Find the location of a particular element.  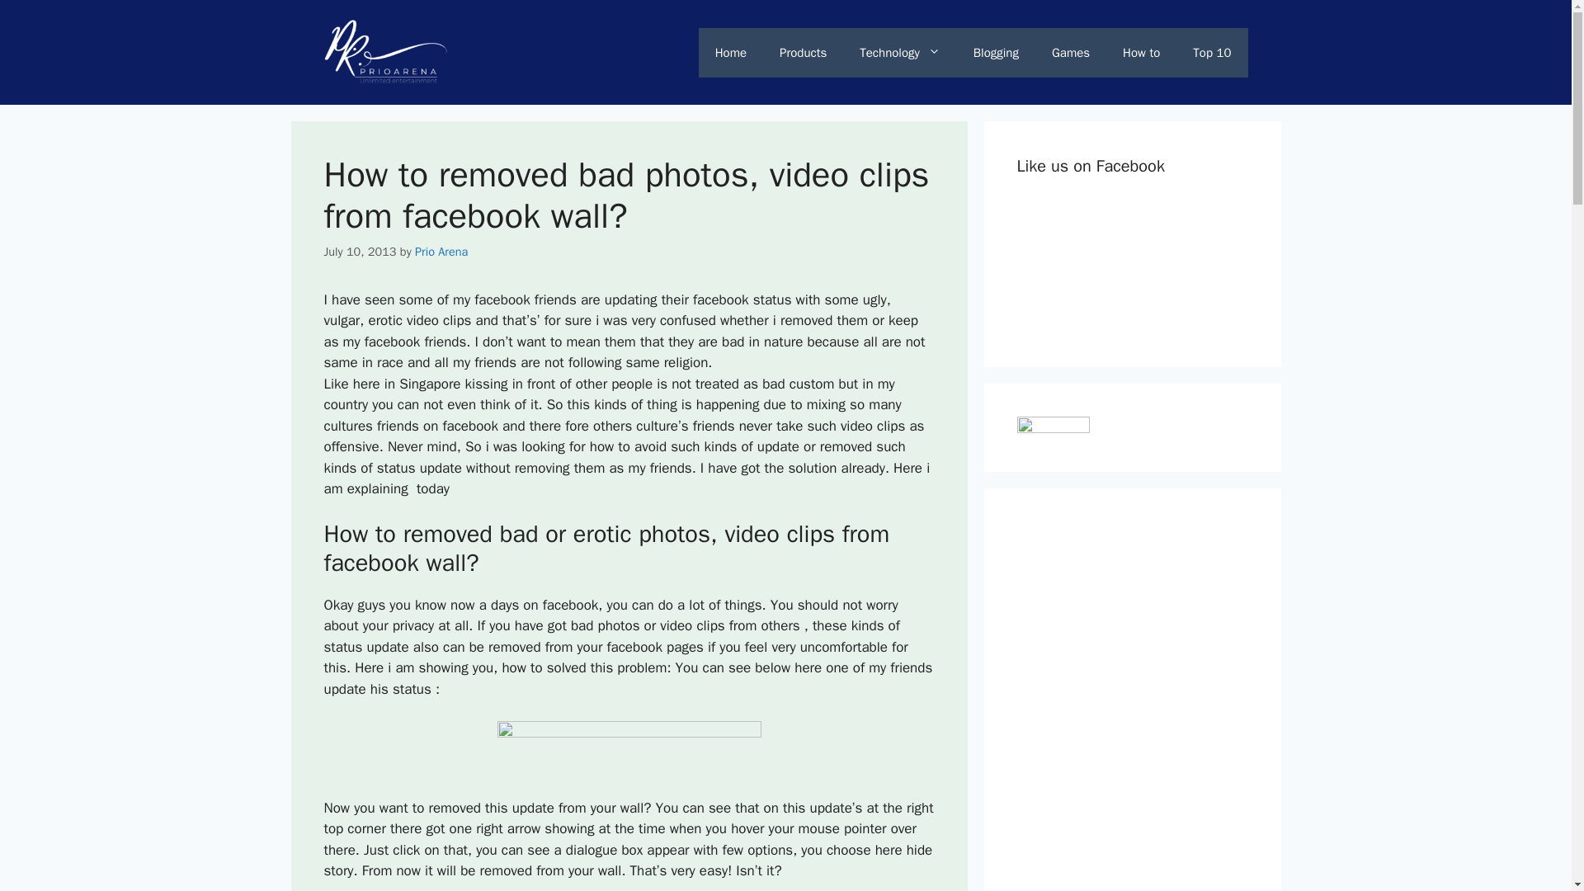

Games is located at coordinates (1071, 52).